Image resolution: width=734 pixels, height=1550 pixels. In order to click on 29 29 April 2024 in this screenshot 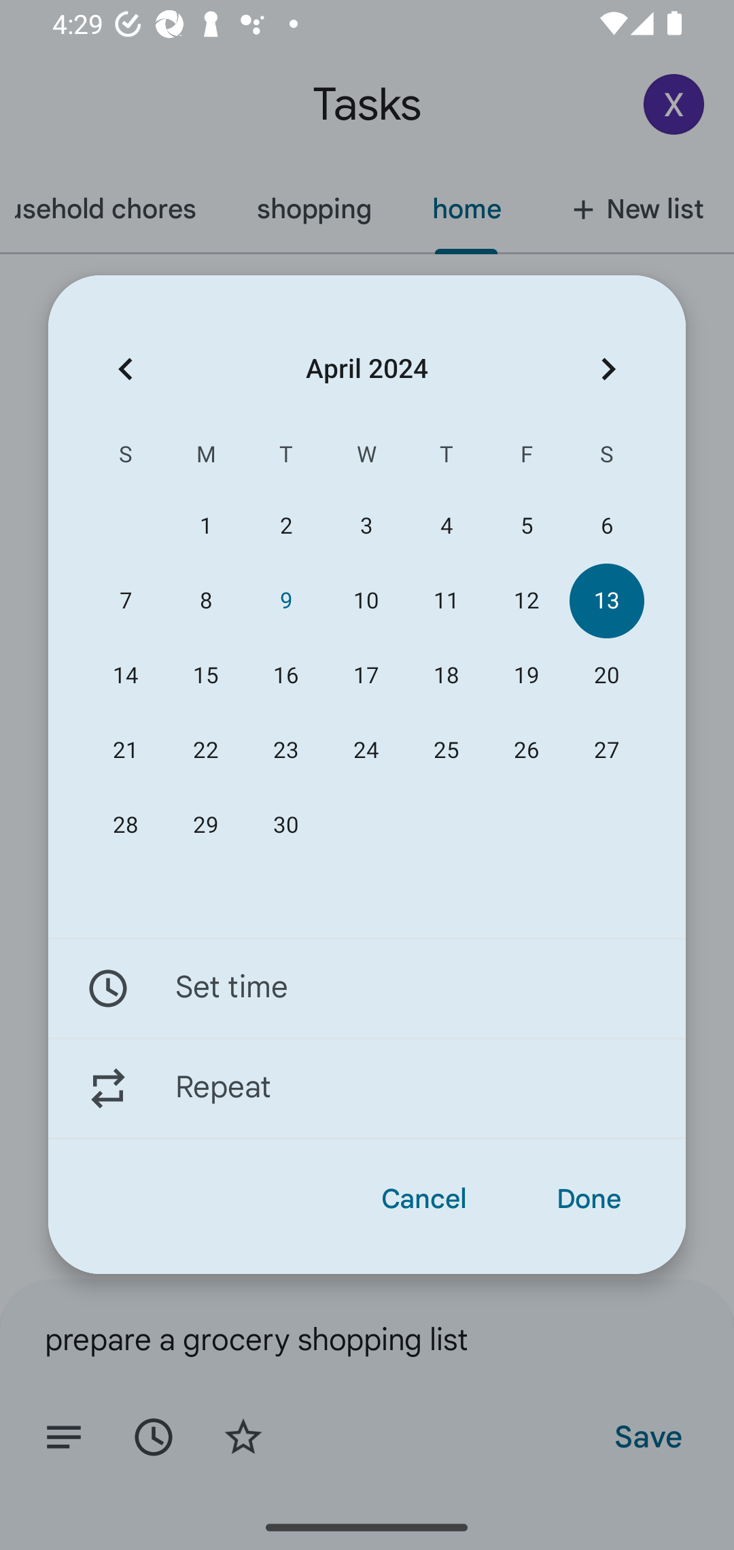, I will do `click(205, 825)`.